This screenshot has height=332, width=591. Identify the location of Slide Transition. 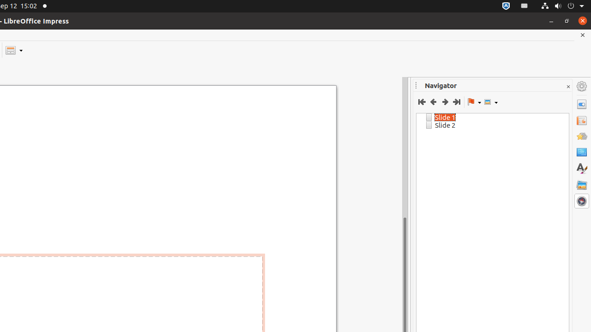
(582, 120).